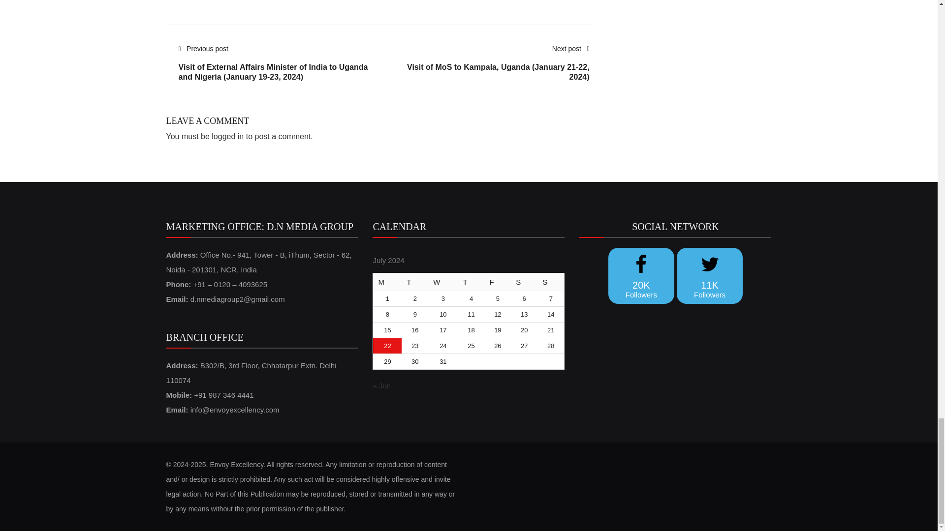 The height and width of the screenshot is (531, 945). What do you see at coordinates (489, 68) in the screenshot?
I see `next post` at bounding box center [489, 68].